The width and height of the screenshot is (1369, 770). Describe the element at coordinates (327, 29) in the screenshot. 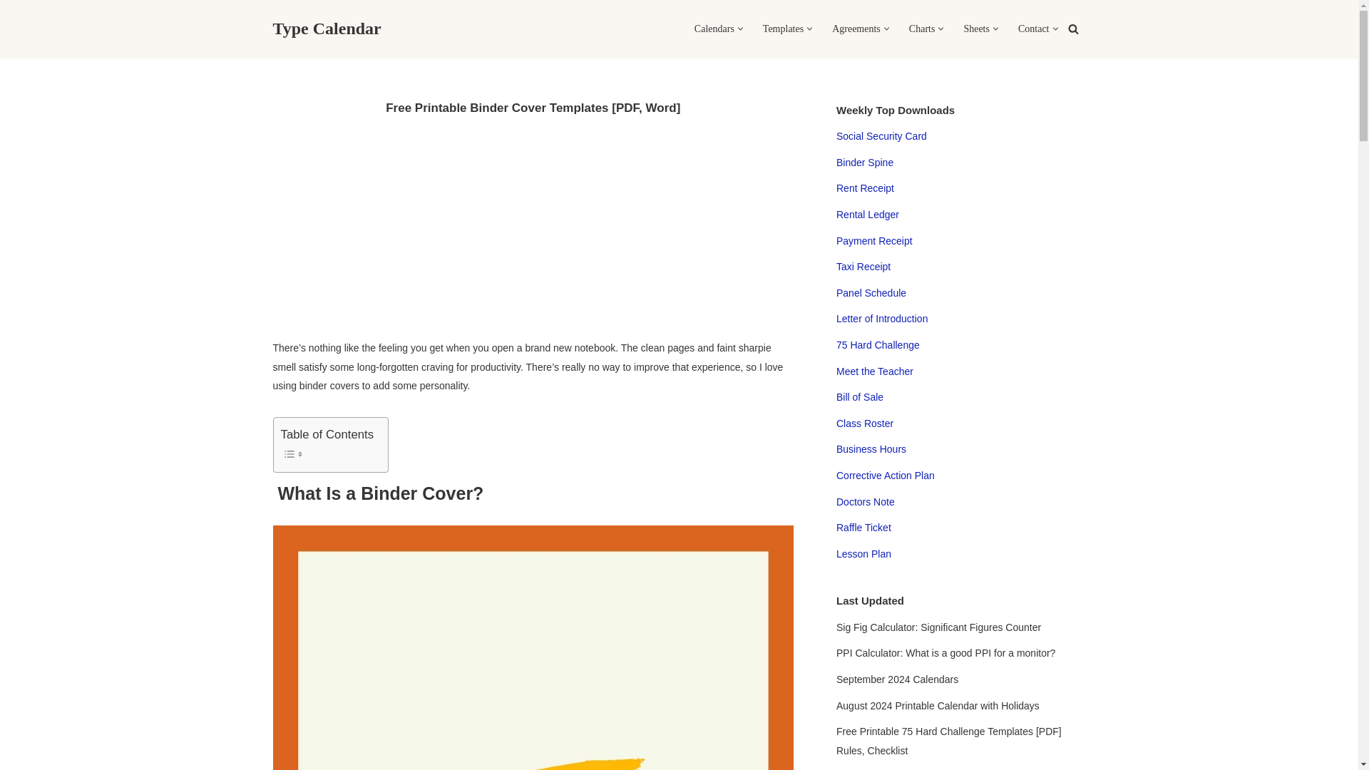

I see `Type Calendar` at that location.